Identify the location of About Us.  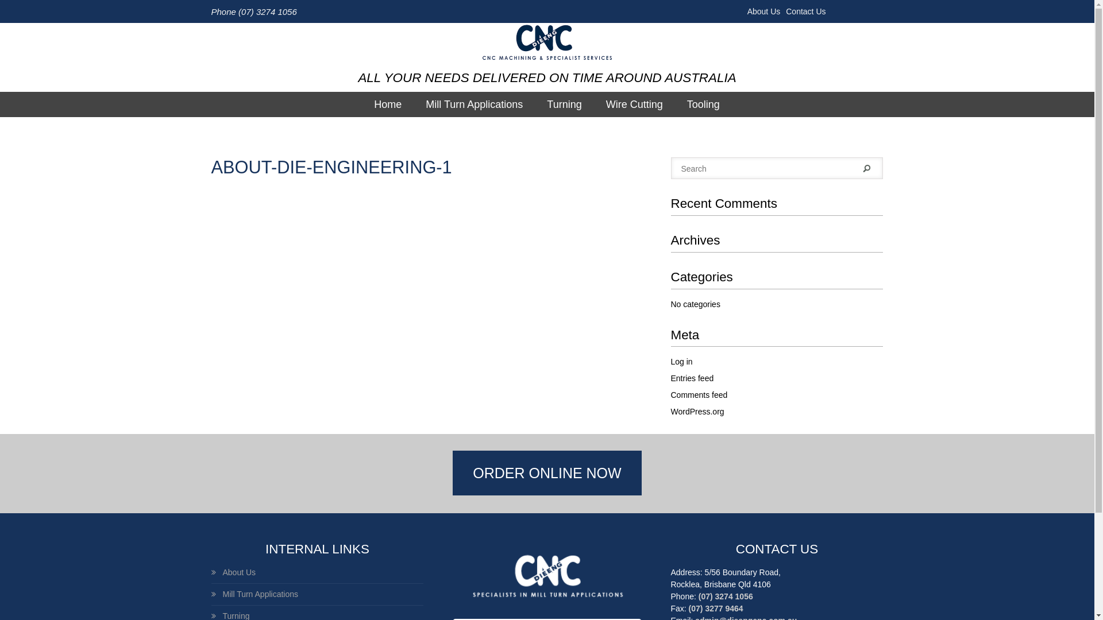
(234, 573).